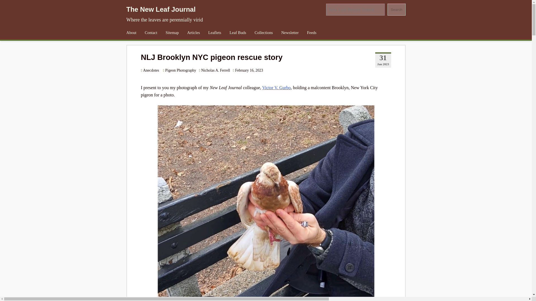  What do you see at coordinates (290, 33) in the screenshot?
I see `Newsletter` at bounding box center [290, 33].